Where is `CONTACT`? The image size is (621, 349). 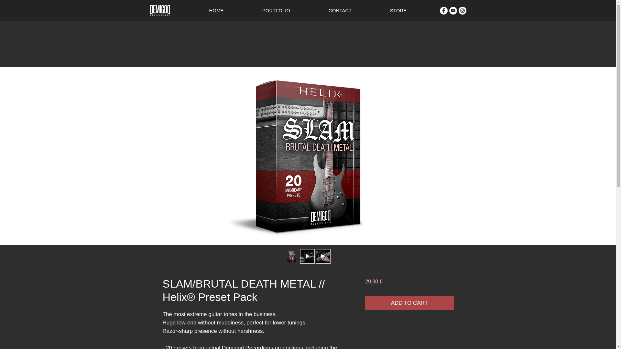
CONTACT is located at coordinates (340, 10).